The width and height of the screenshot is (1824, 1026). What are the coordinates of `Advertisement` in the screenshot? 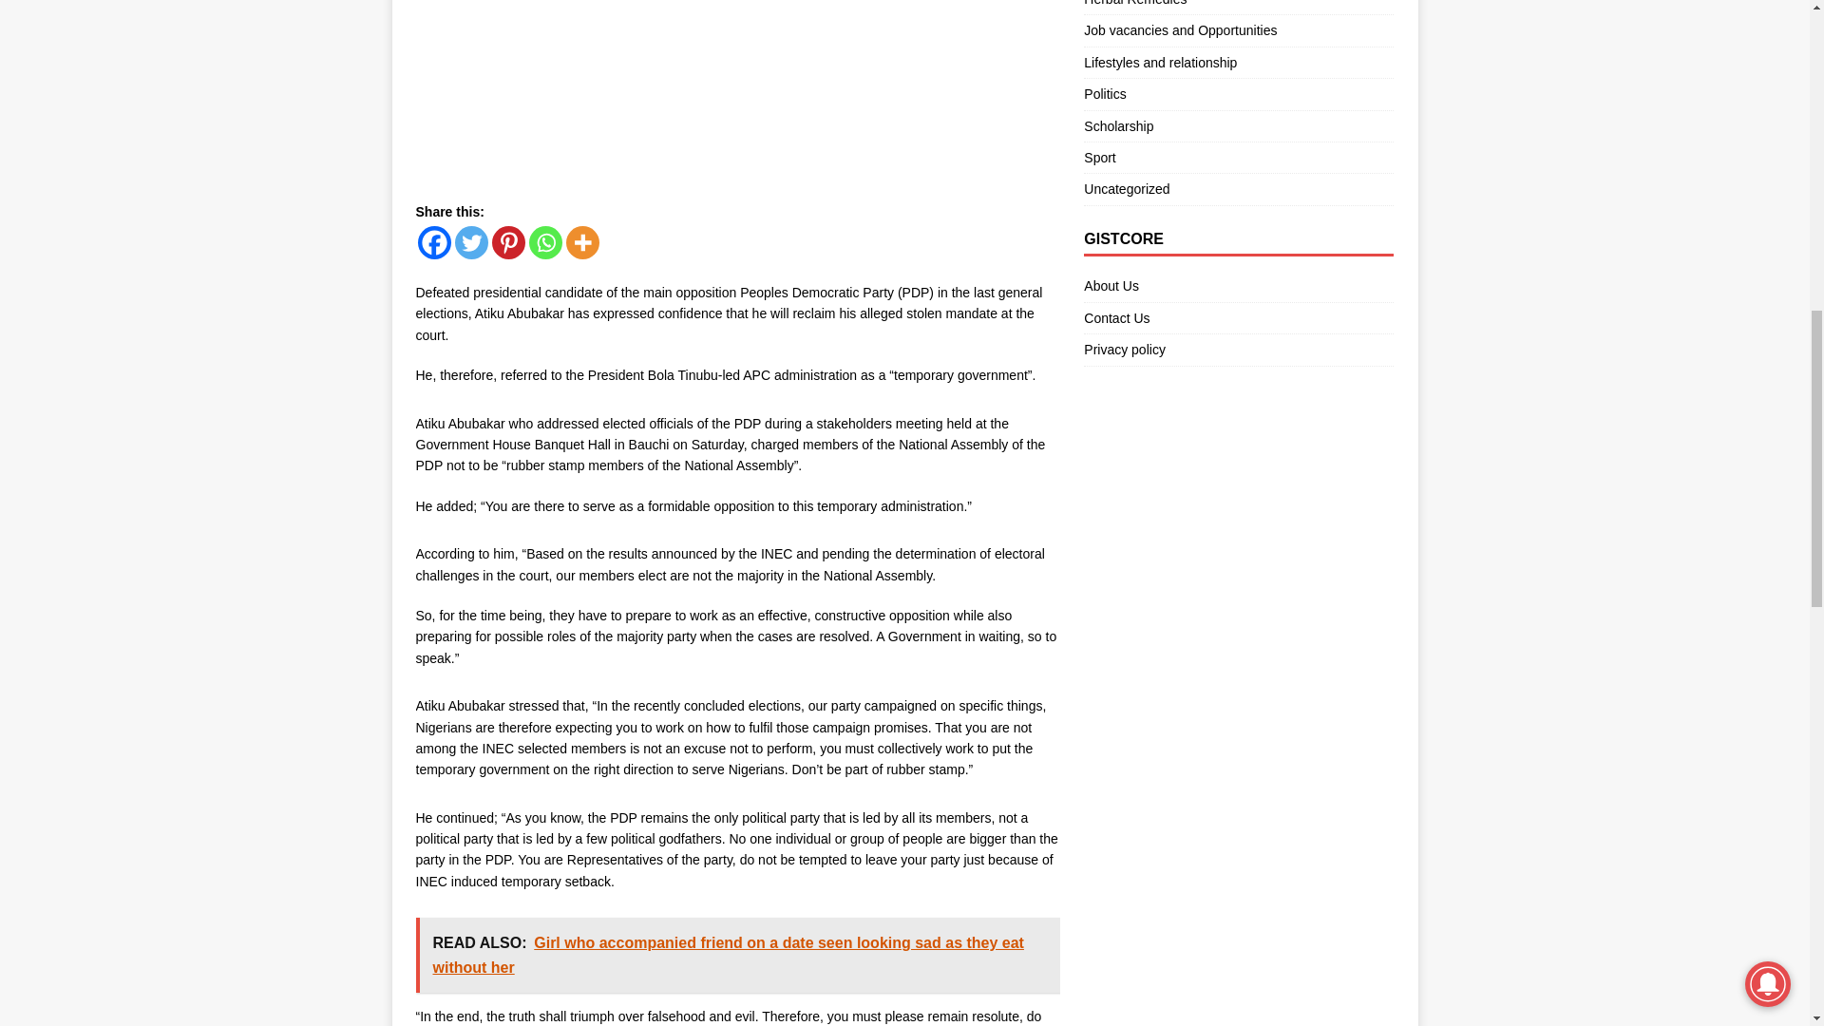 It's located at (737, 97).